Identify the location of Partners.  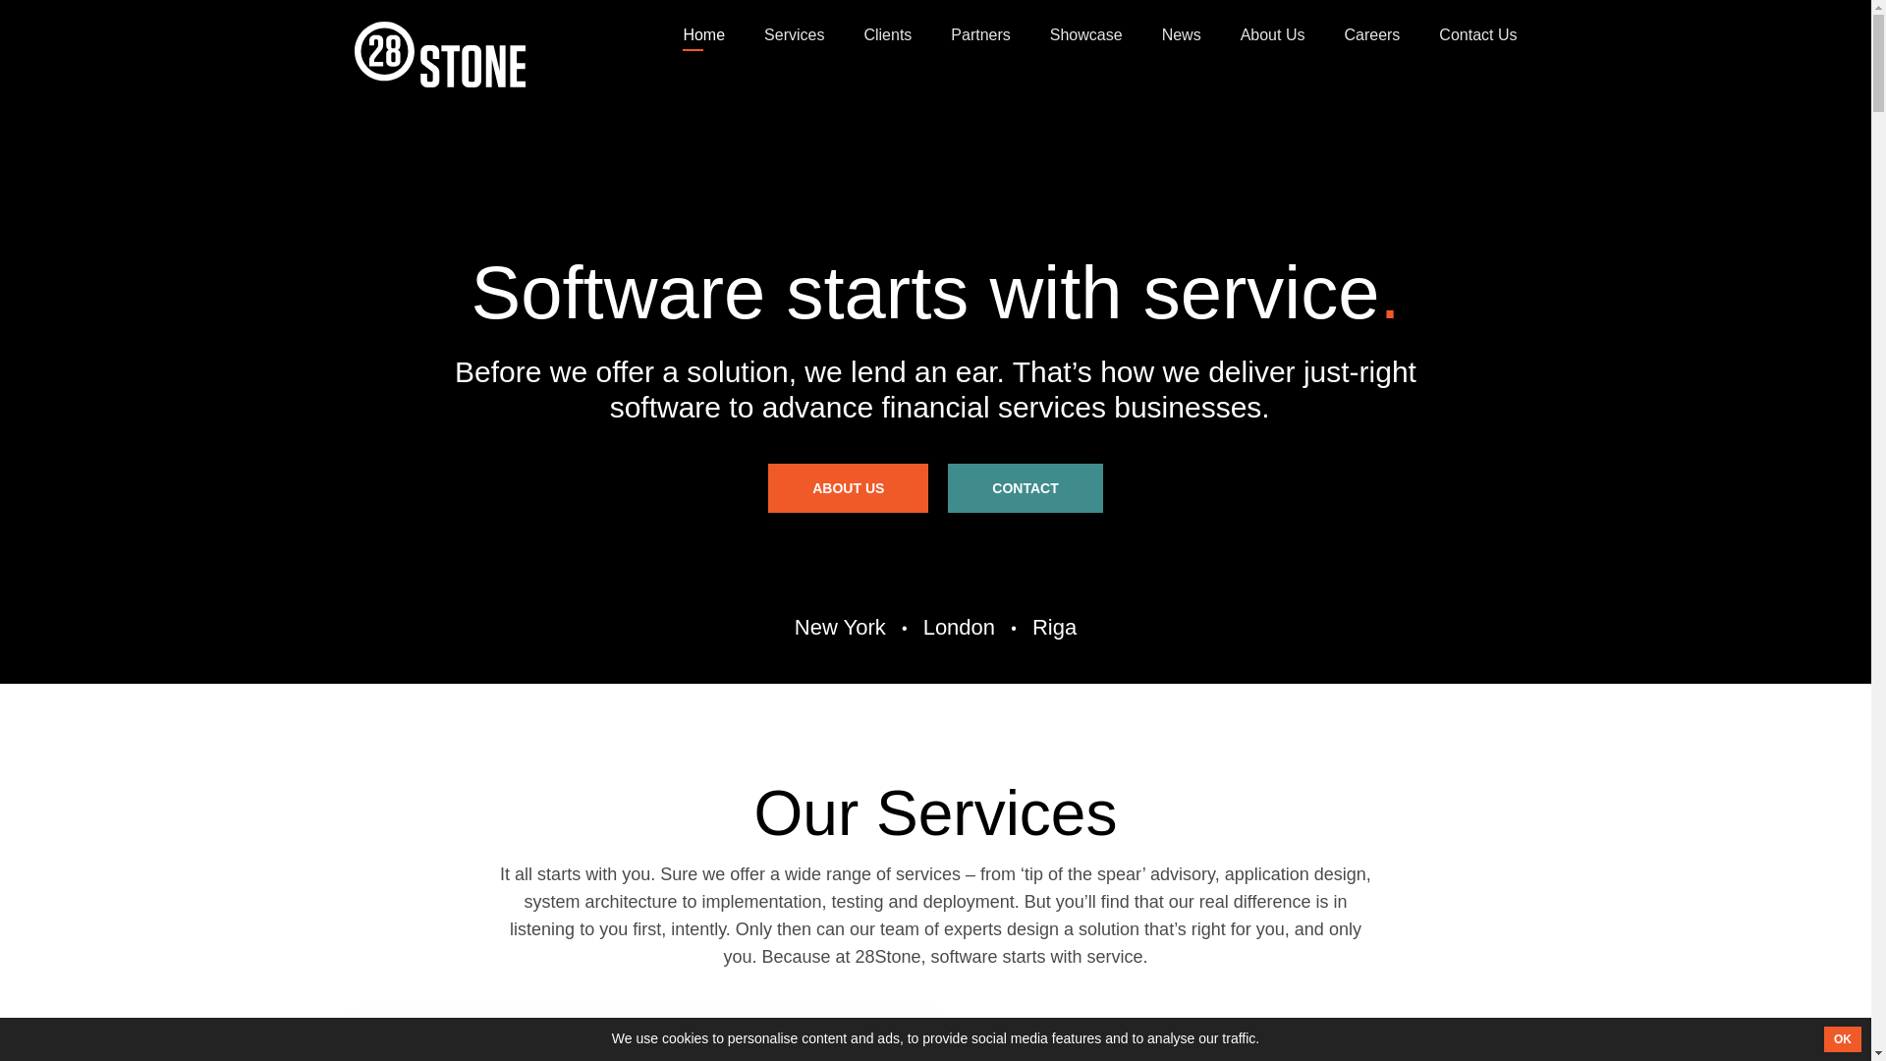
(980, 34).